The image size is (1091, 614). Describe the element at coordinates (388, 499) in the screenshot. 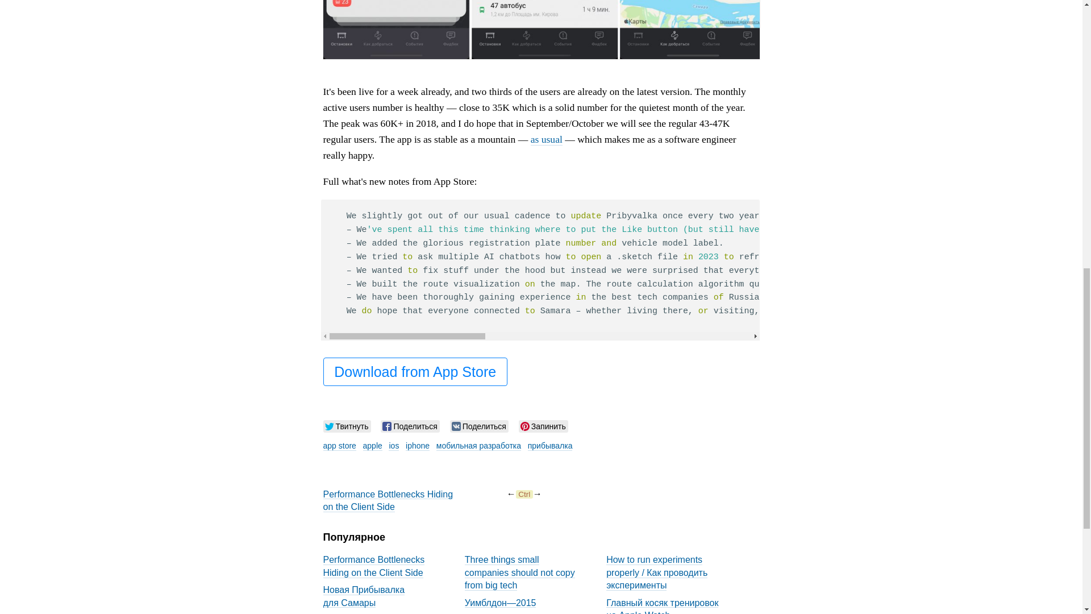

I see `Performance Bottlenecks Hiding on the Client Side` at that location.